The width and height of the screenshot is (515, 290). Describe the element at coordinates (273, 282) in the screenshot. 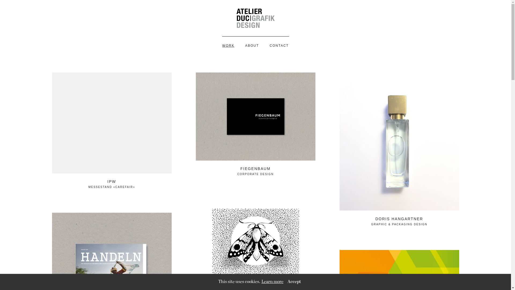

I see `Learn more` at that location.